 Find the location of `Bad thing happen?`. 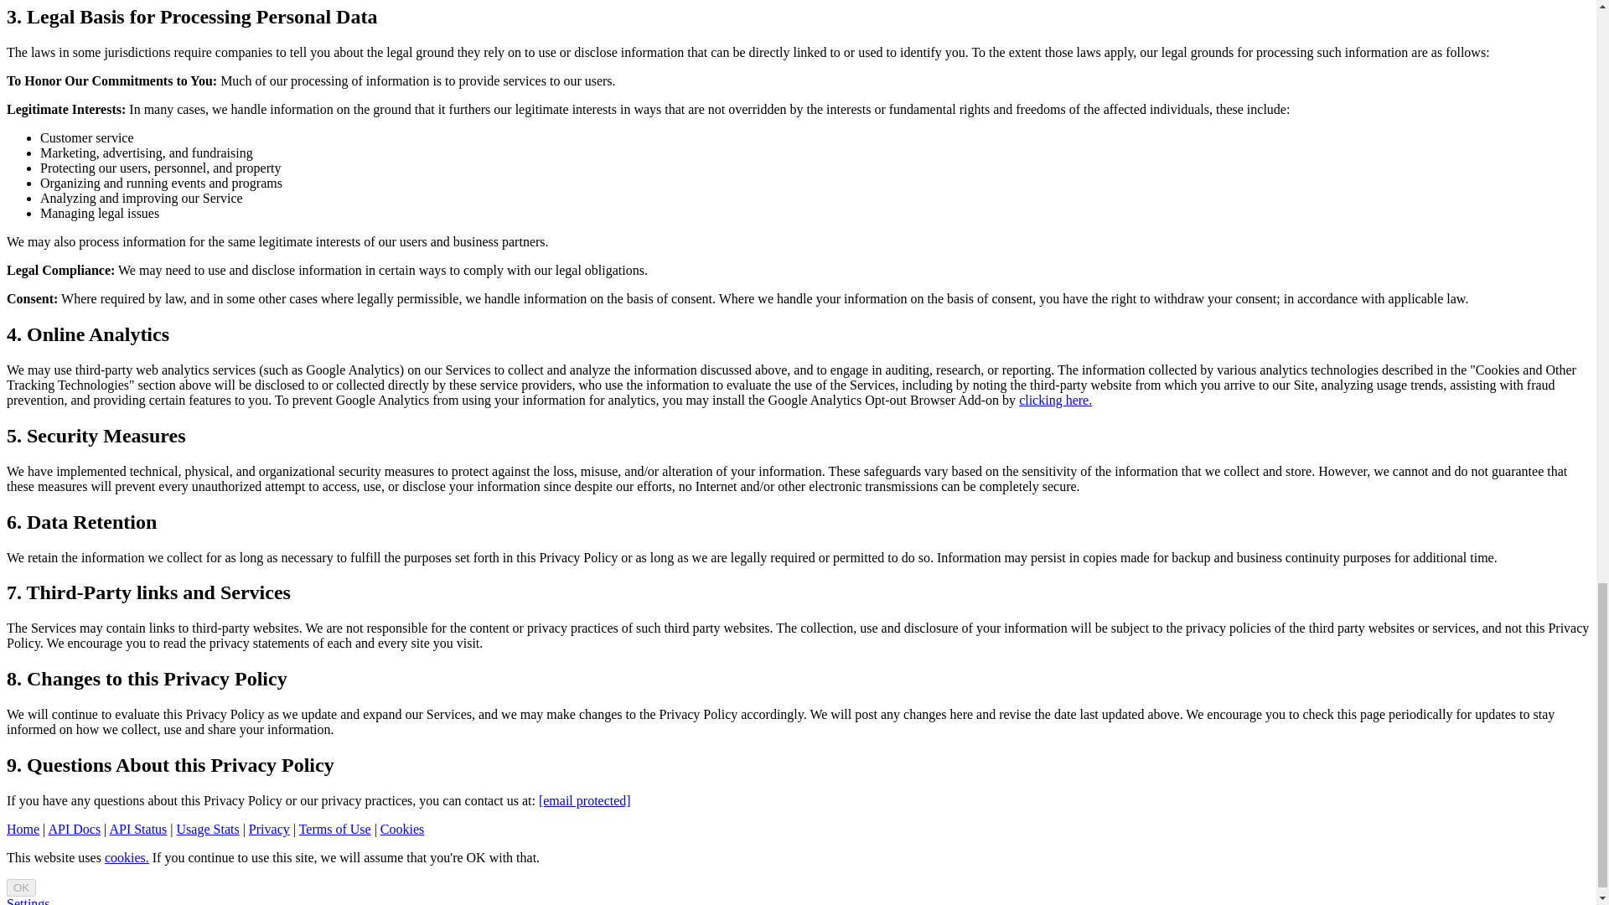

Bad thing happen? is located at coordinates (137, 828).